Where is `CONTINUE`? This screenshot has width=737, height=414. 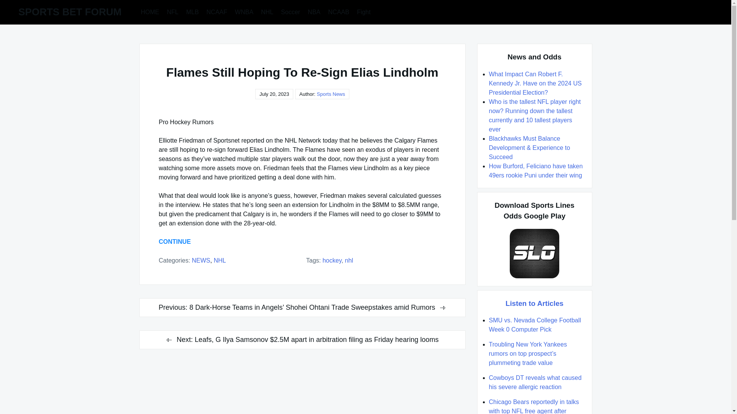
CONTINUE is located at coordinates (175, 242).